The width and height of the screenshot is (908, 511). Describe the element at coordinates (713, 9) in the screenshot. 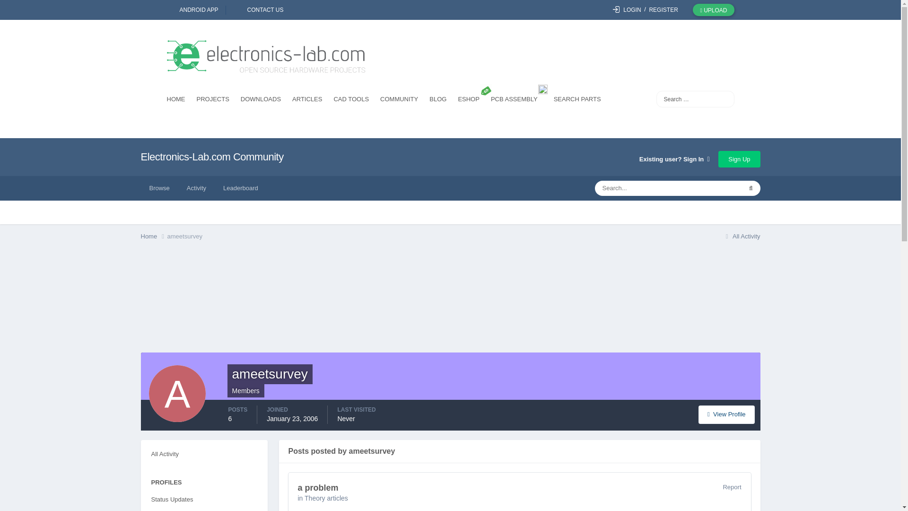

I see `UPLOAD` at that location.